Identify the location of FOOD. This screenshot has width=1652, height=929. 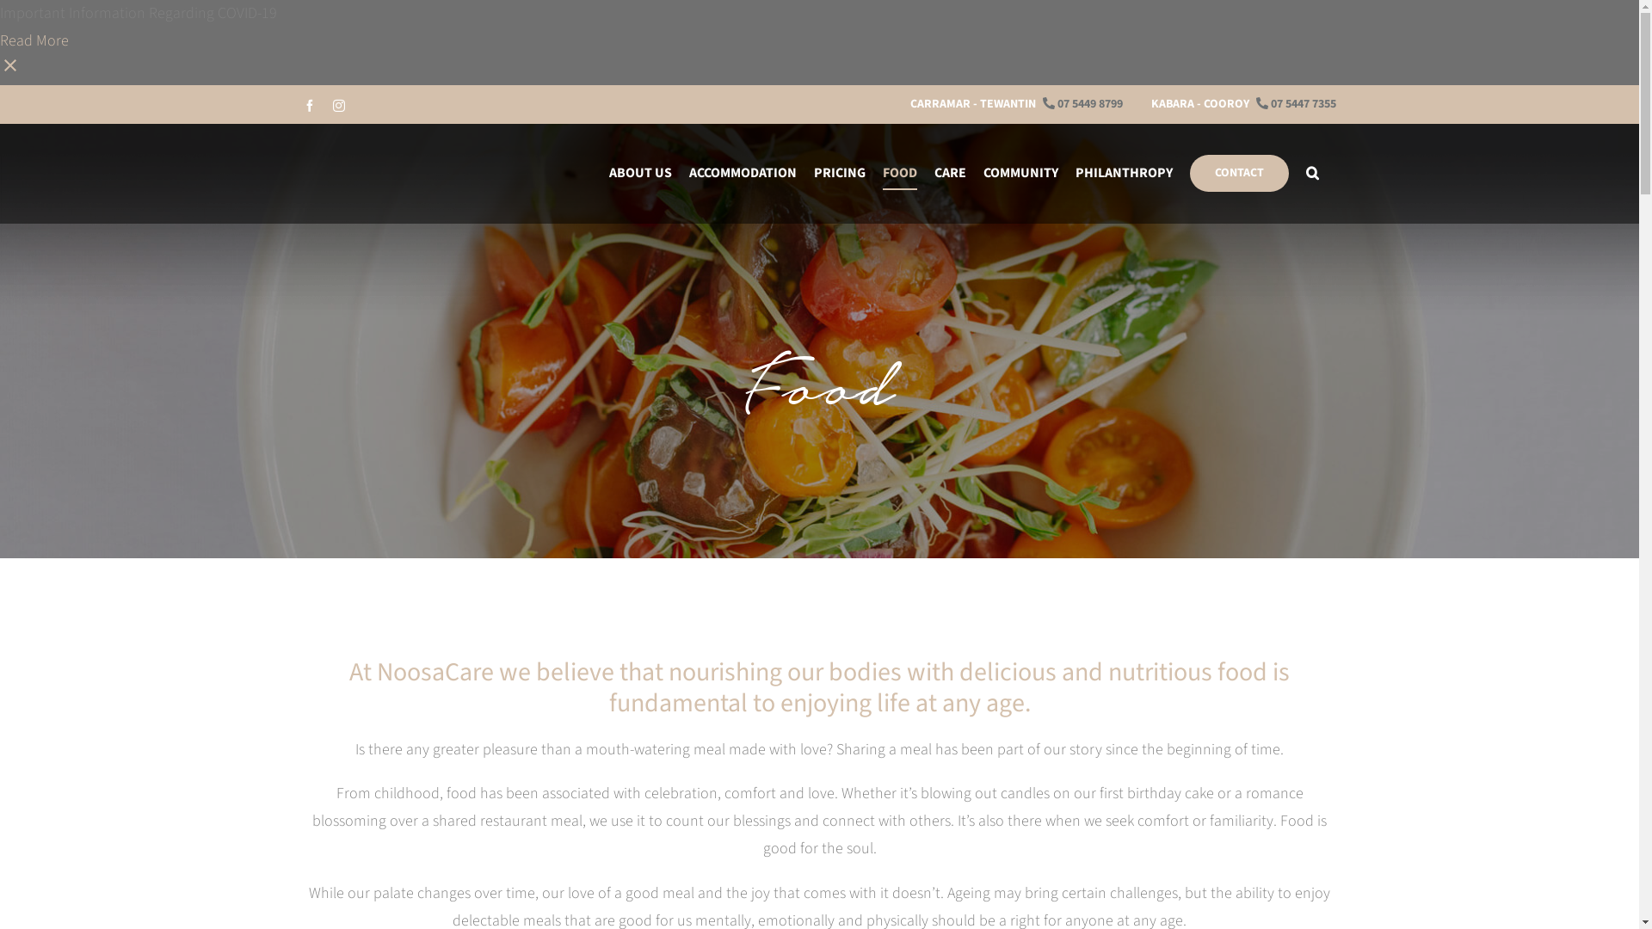
(900, 174).